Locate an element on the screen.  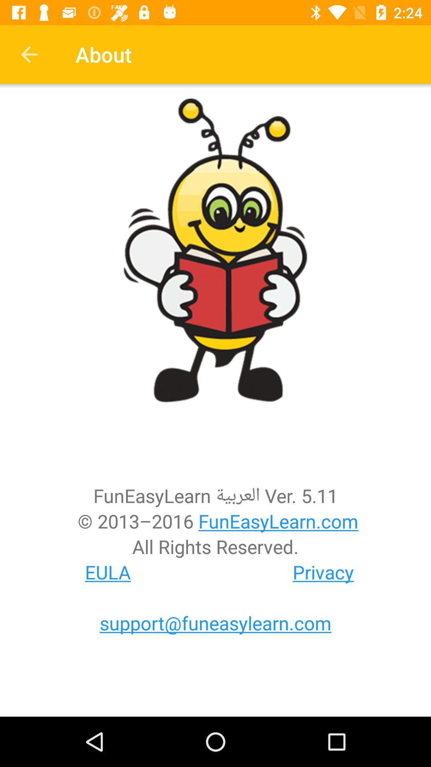
turn on the privacy is located at coordinates (323, 572).